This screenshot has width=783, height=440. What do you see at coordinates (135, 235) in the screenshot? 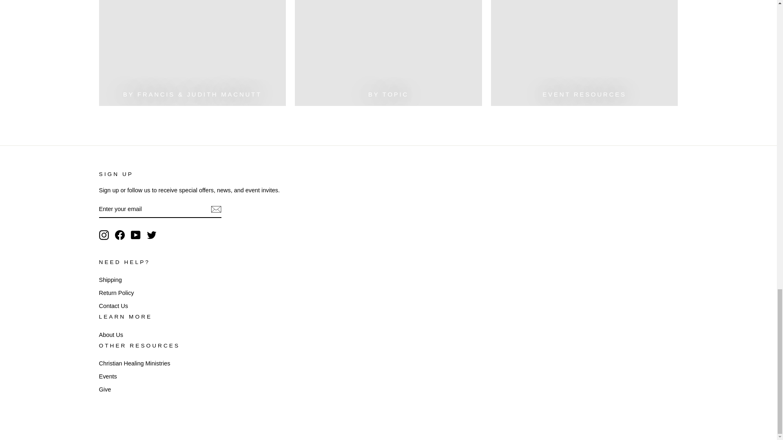
I see `Christian Healing Ministries Bookstore on YouTube` at bounding box center [135, 235].